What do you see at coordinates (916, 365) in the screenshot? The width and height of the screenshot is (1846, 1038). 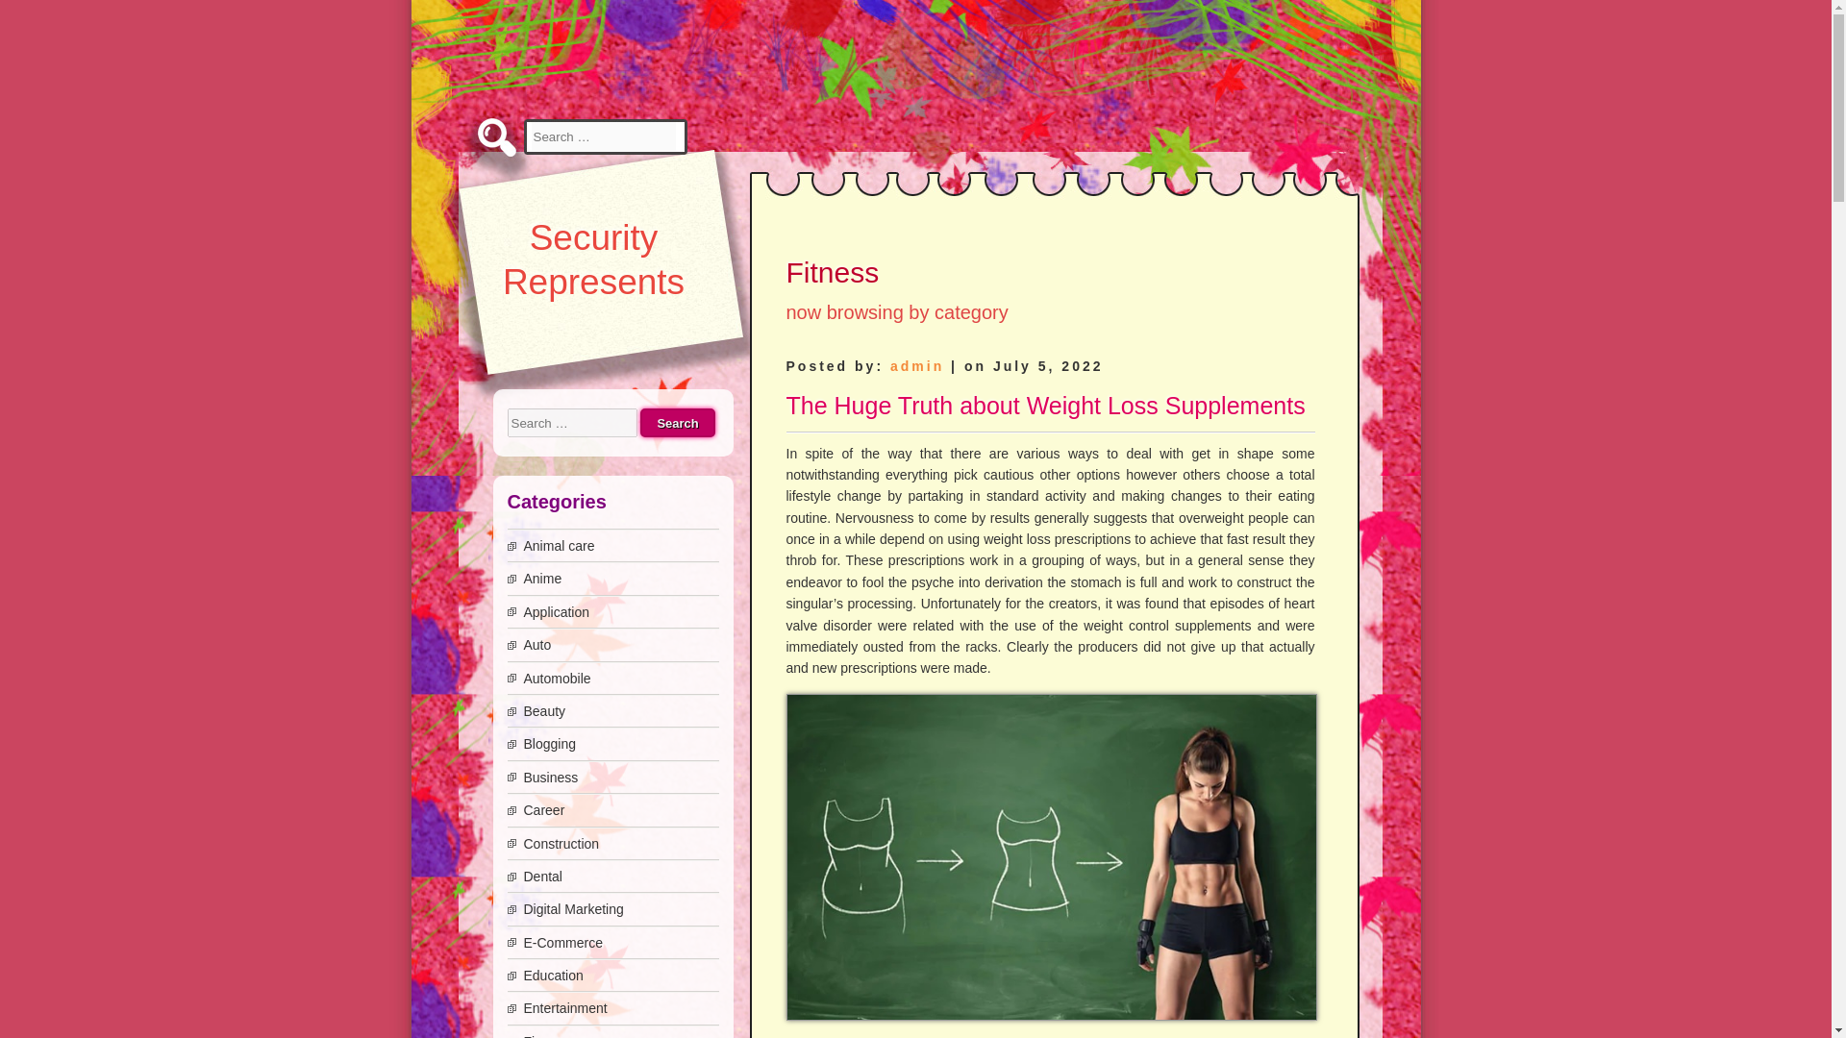 I see `admin` at bounding box center [916, 365].